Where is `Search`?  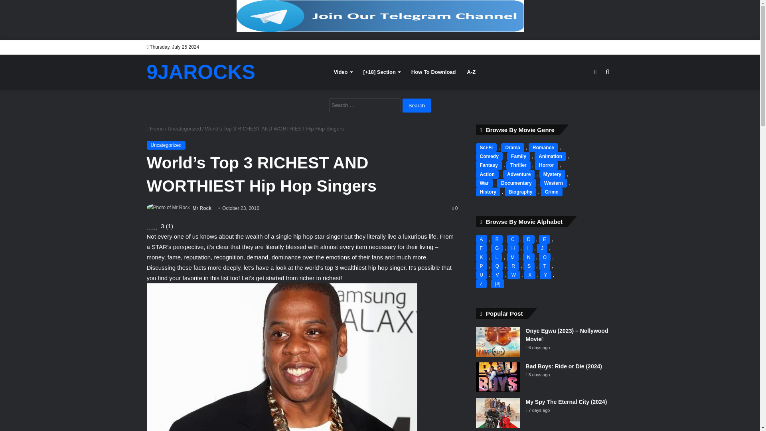
Search is located at coordinates (417, 105).